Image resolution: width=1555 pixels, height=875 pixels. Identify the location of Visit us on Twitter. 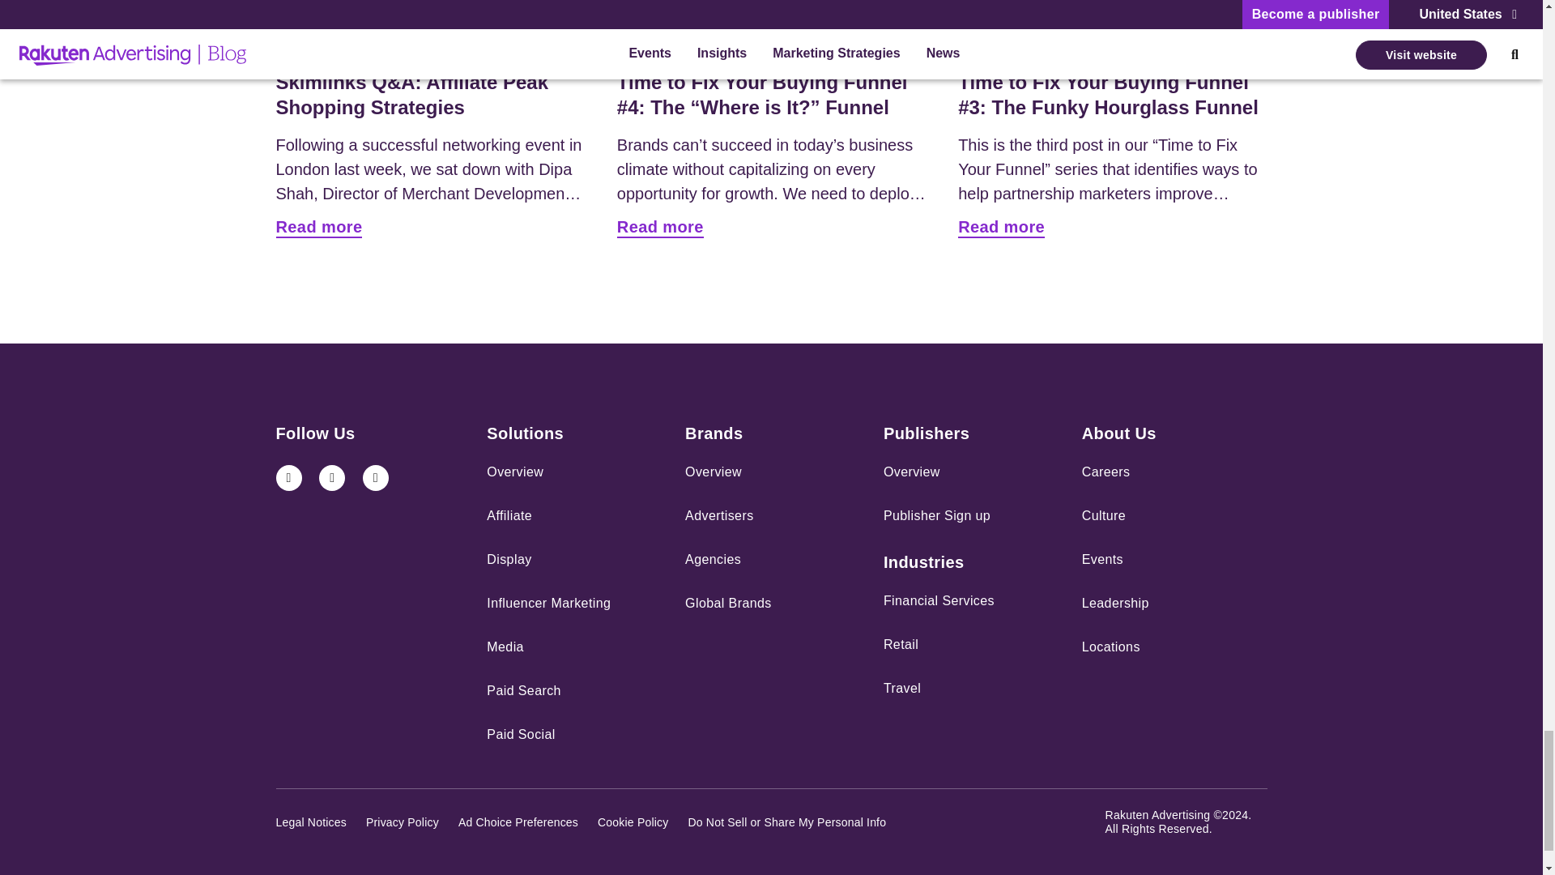
(332, 477).